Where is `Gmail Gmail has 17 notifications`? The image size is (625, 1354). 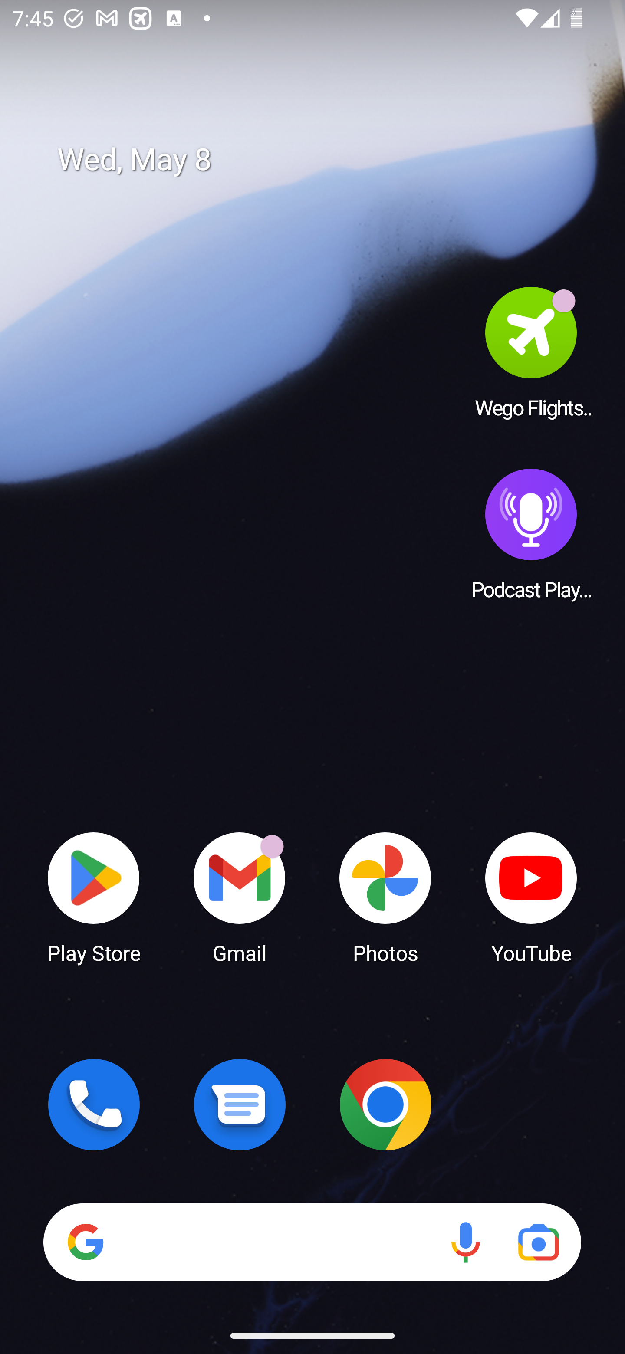
Gmail Gmail has 17 notifications is located at coordinates (240, 897).